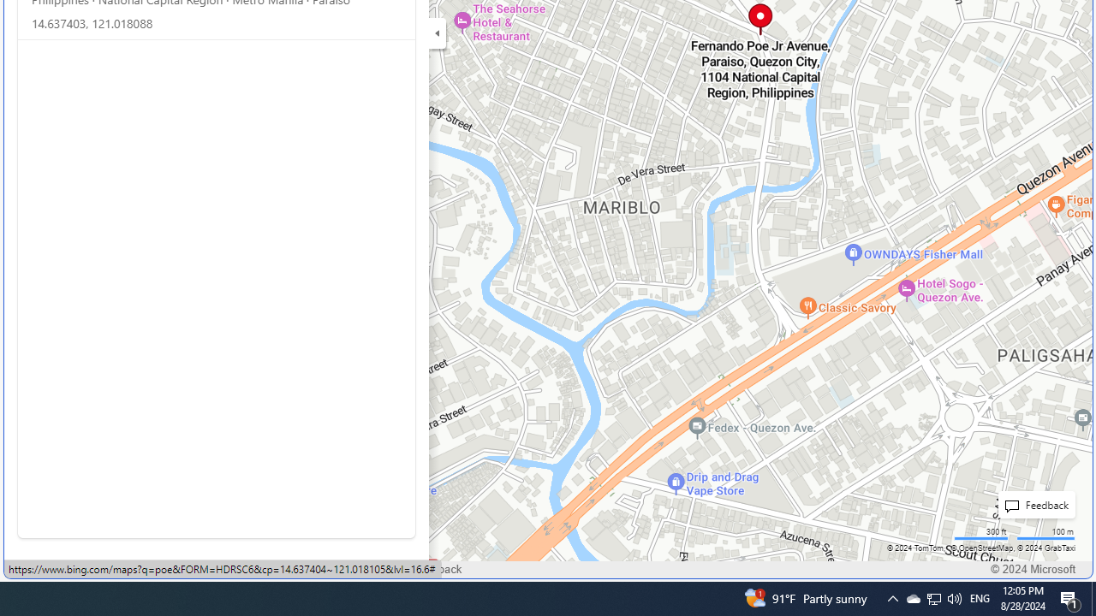 The width and height of the screenshot is (1096, 616). I want to click on Advertise, so click(220, 570).